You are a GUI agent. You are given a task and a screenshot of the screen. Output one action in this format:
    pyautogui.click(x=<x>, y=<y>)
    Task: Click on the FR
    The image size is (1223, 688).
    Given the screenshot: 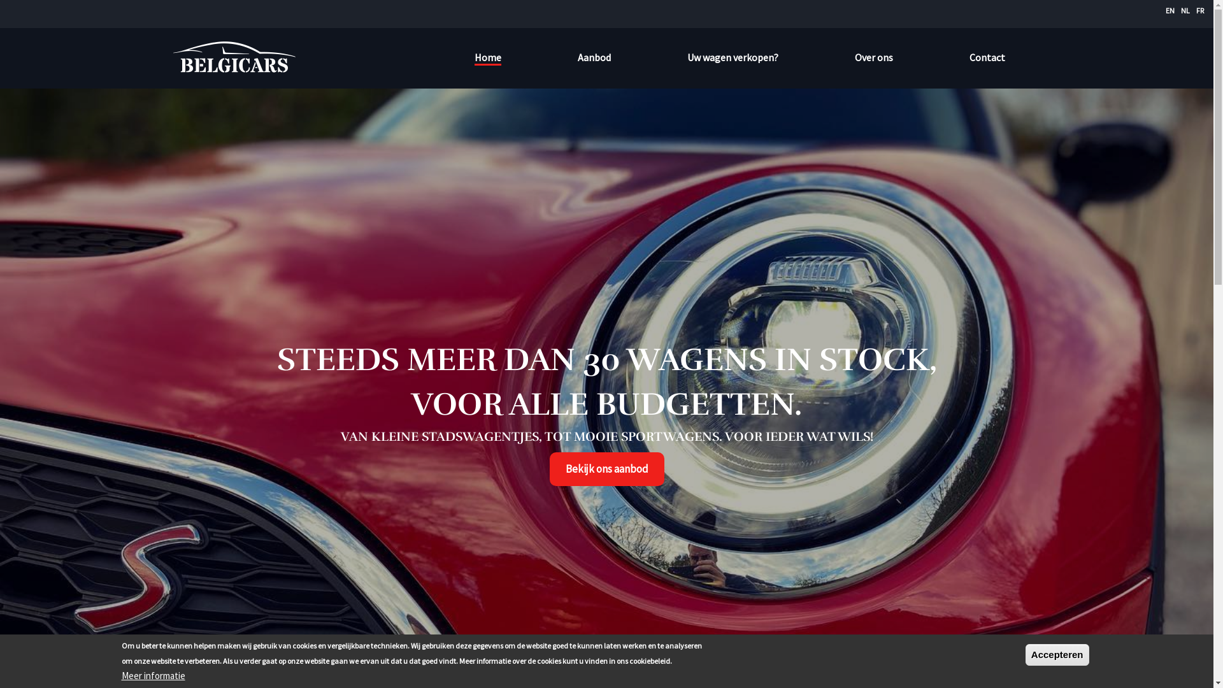 What is the action you would take?
    pyautogui.click(x=1200, y=10)
    